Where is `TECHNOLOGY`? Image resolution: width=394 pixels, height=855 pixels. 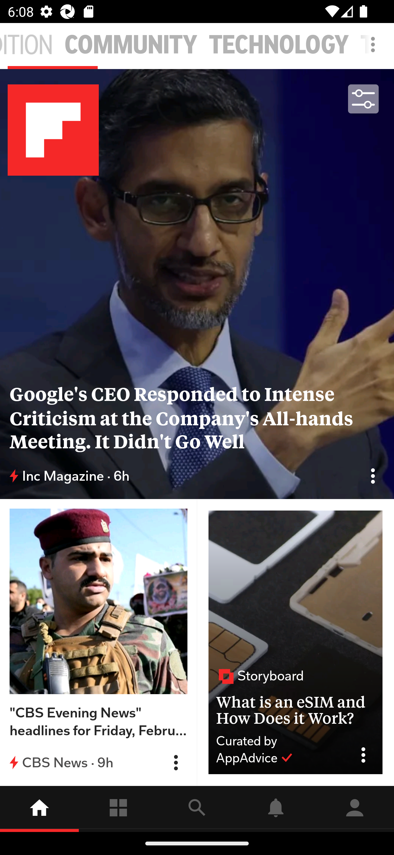
TECHNOLOGY is located at coordinates (279, 45).